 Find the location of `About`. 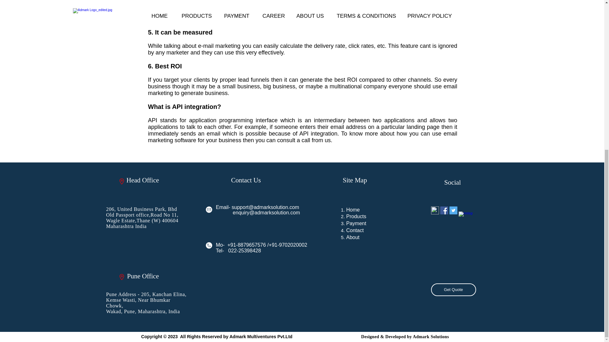

About is located at coordinates (353, 237).